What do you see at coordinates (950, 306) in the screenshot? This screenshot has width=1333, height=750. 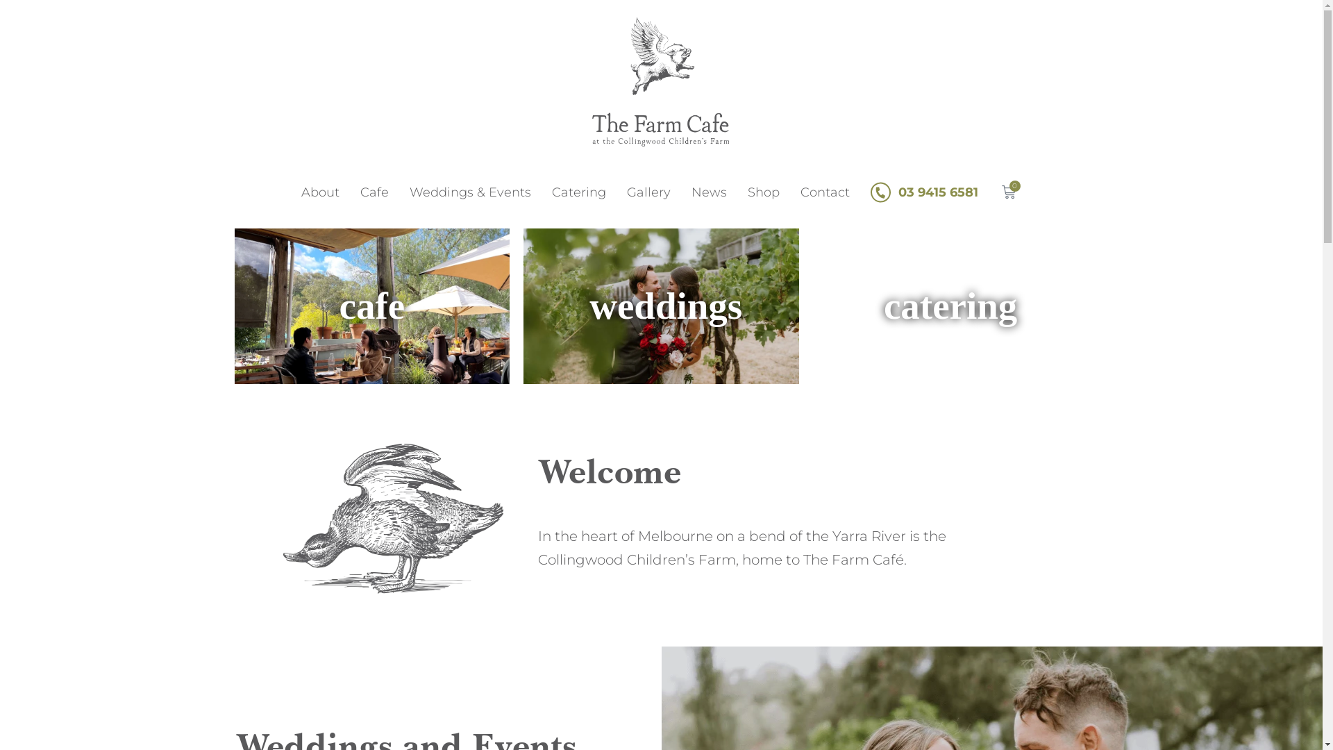 I see `catering` at bounding box center [950, 306].